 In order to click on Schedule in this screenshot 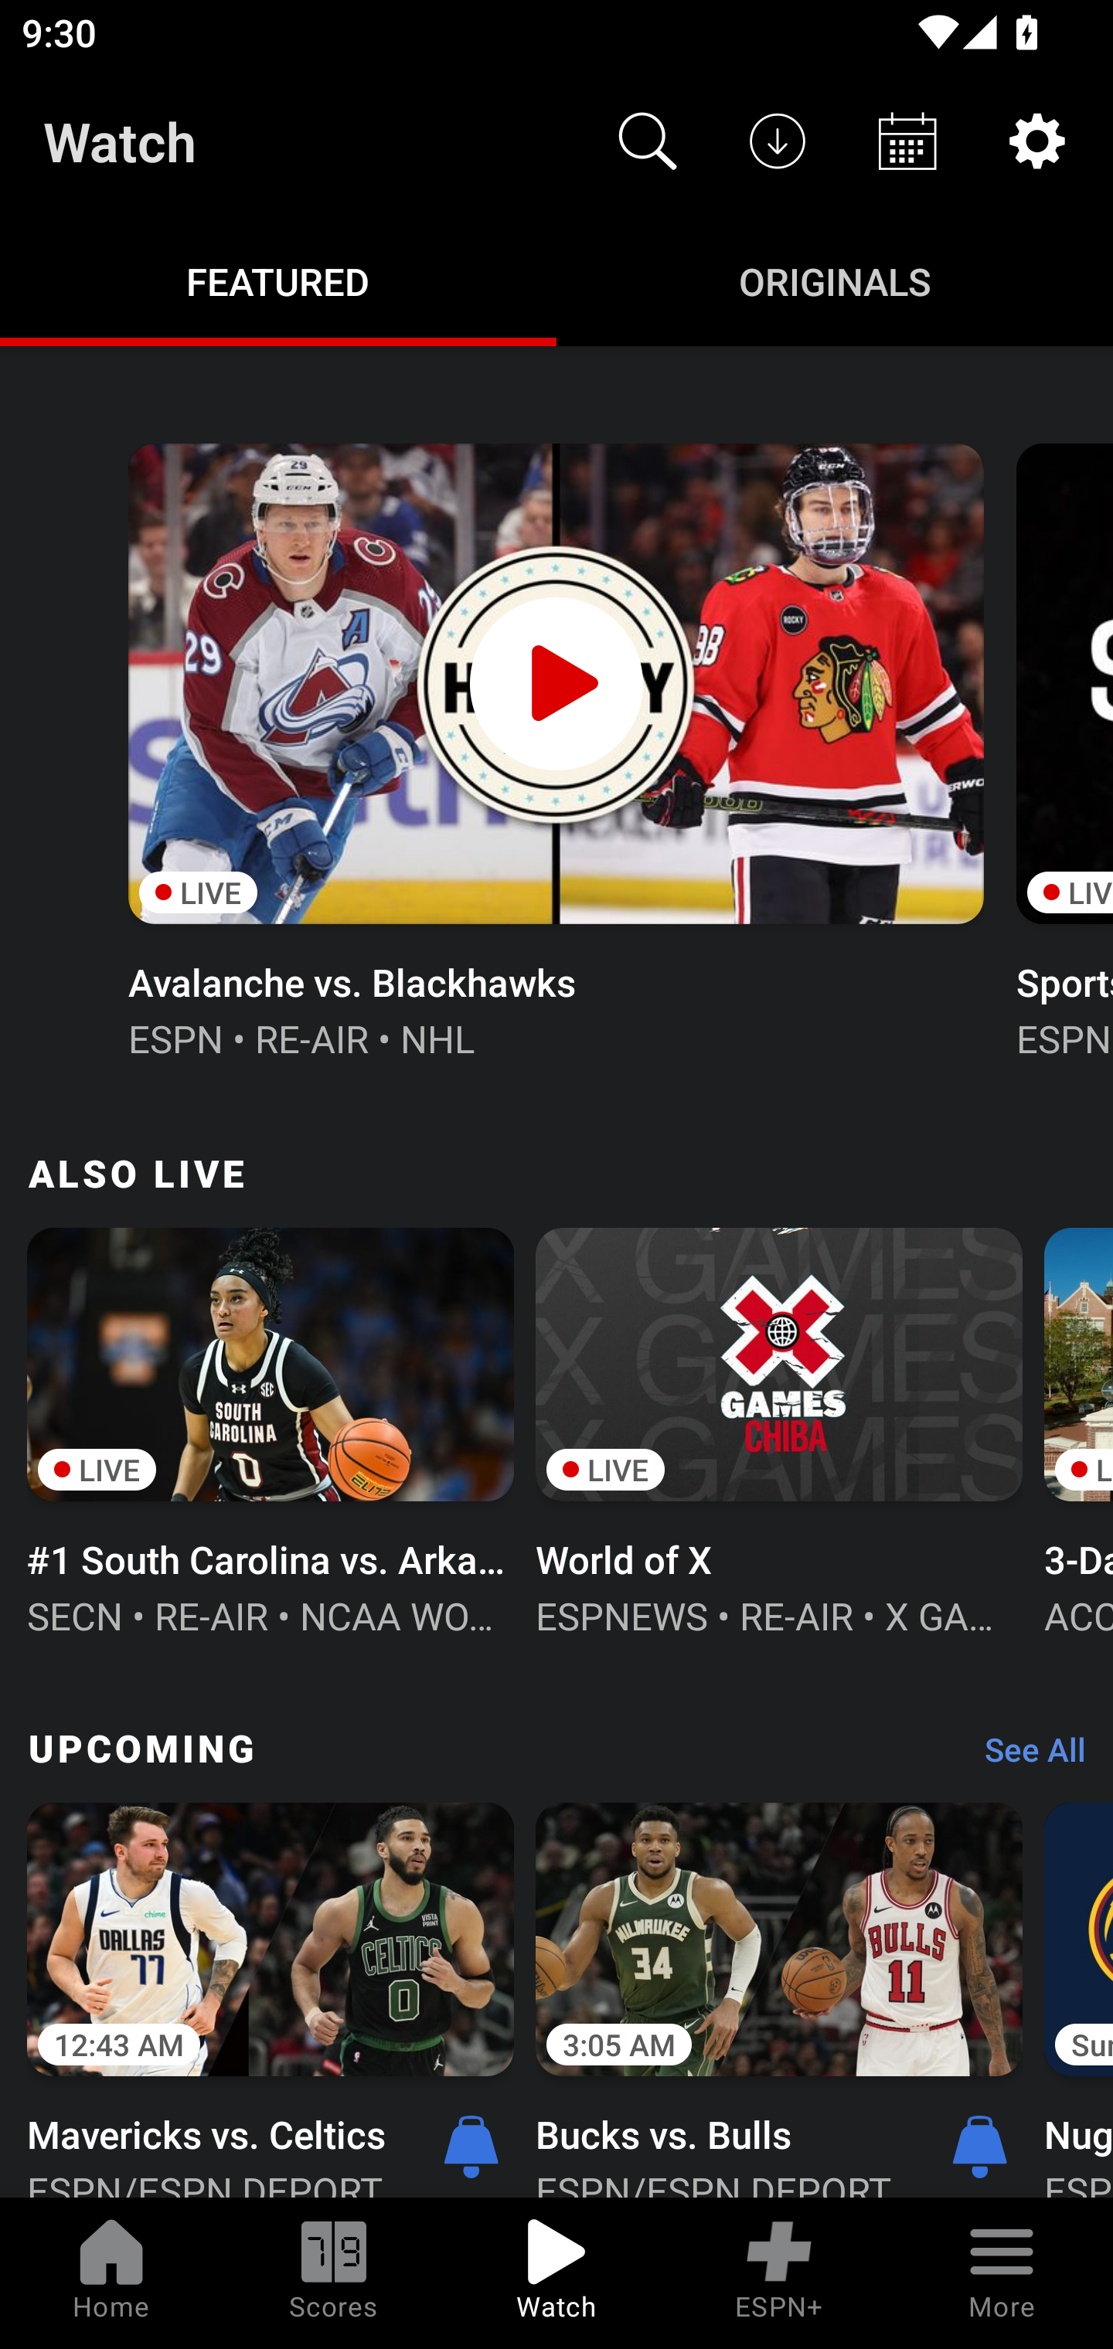, I will do `click(907, 141)`.